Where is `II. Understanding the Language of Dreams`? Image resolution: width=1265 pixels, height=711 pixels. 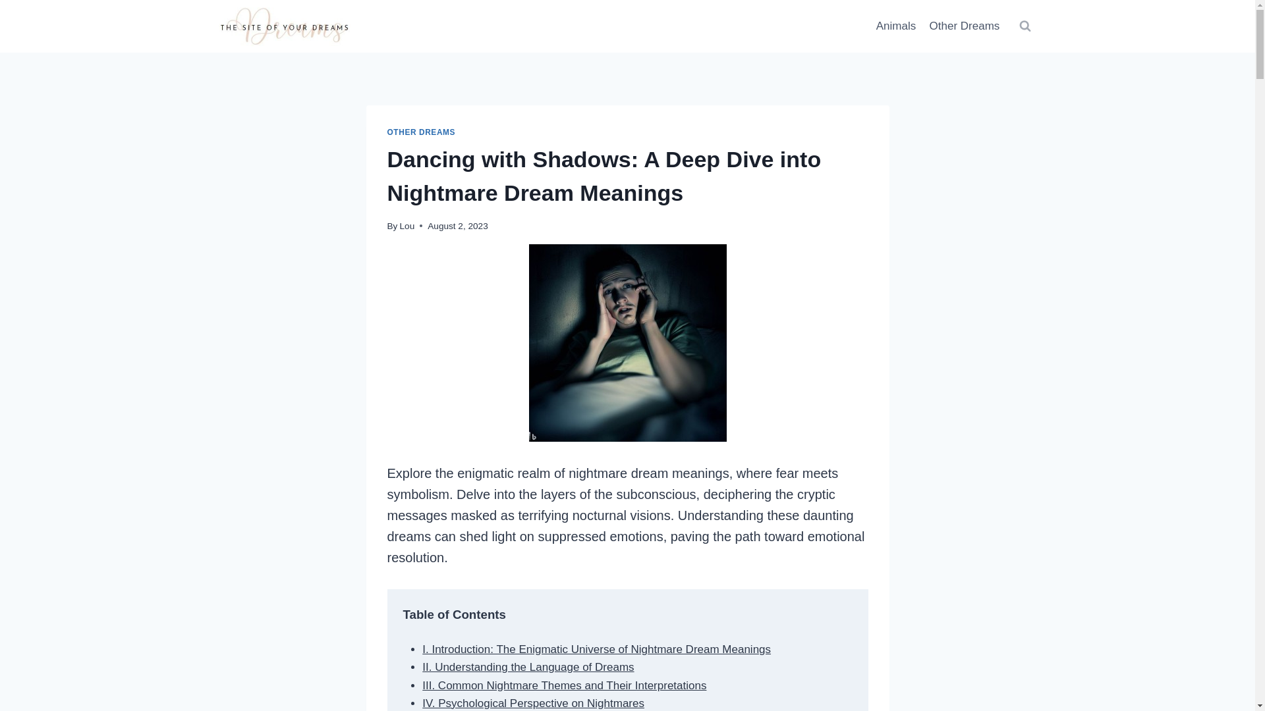
II. Understanding the Language of Dreams is located at coordinates (528, 667).